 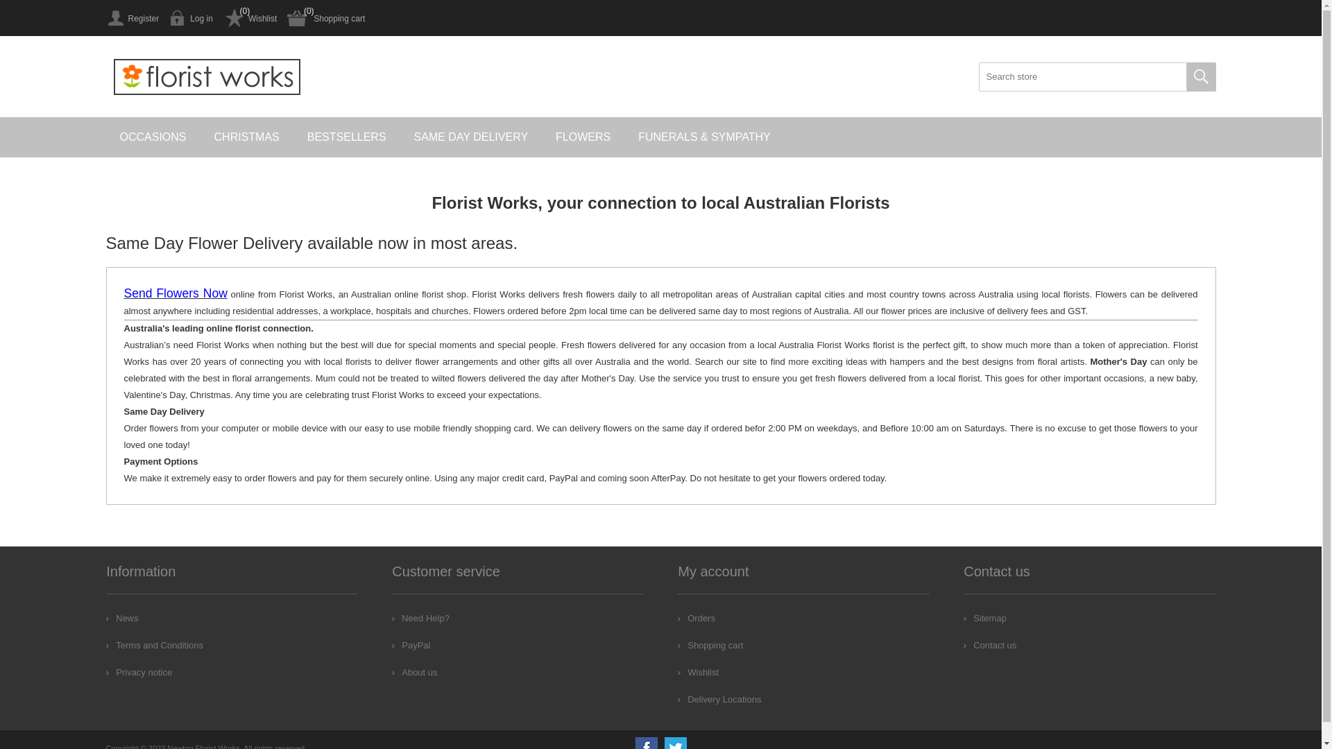 What do you see at coordinates (122, 618) in the screenshot?
I see `News` at bounding box center [122, 618].